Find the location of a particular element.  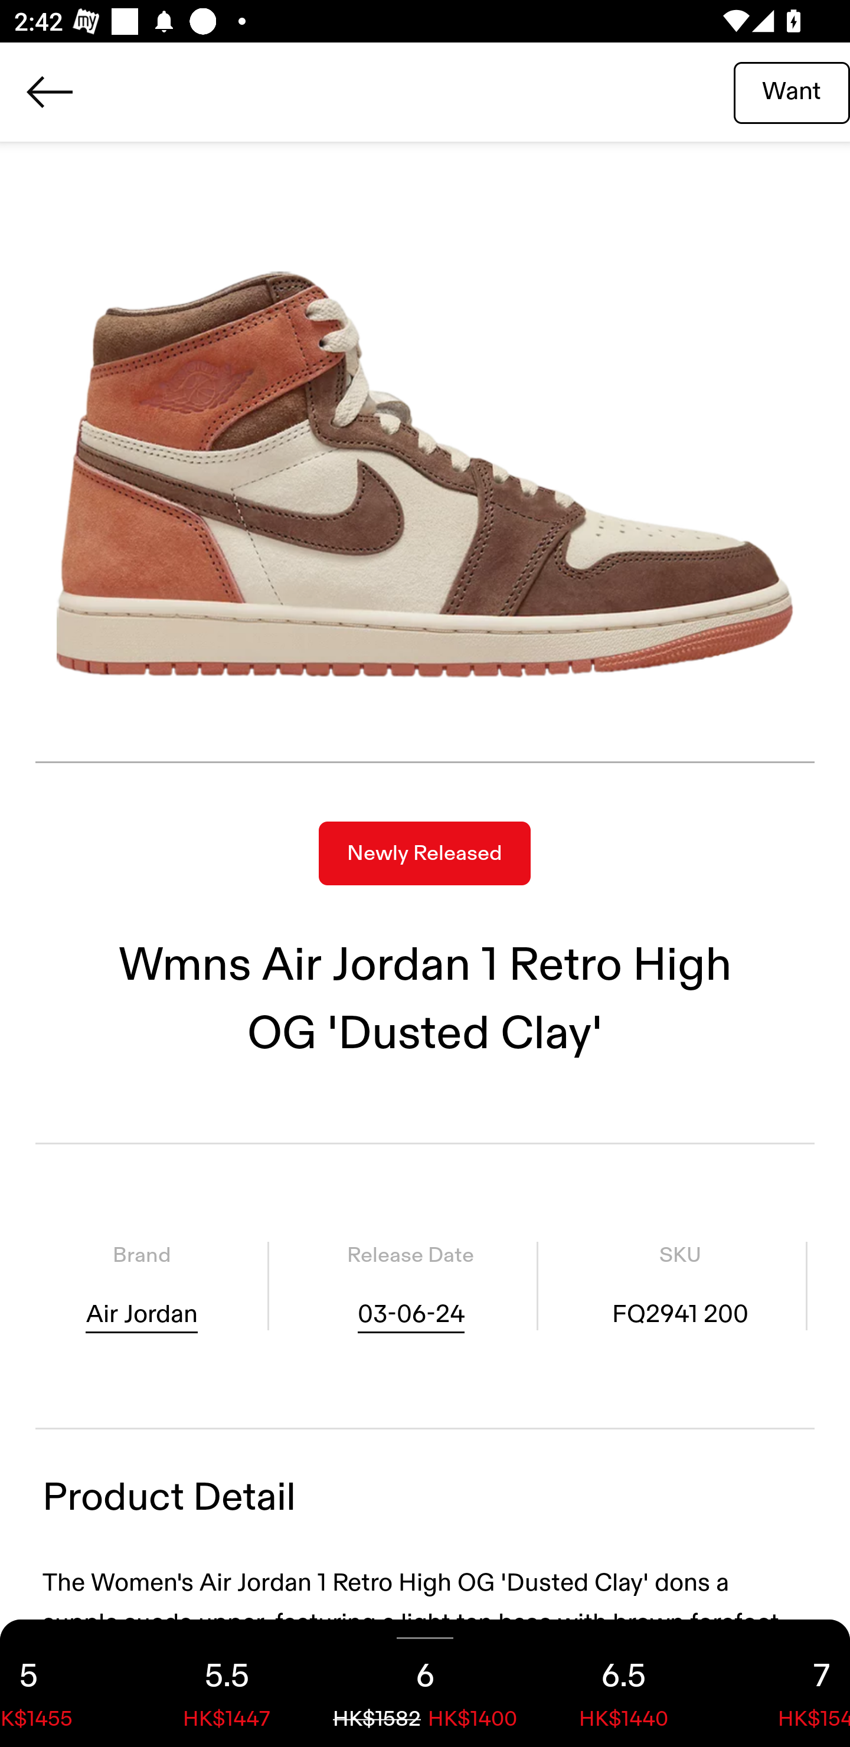

Brand Air Jordan is located at coordinates (142, 1285).